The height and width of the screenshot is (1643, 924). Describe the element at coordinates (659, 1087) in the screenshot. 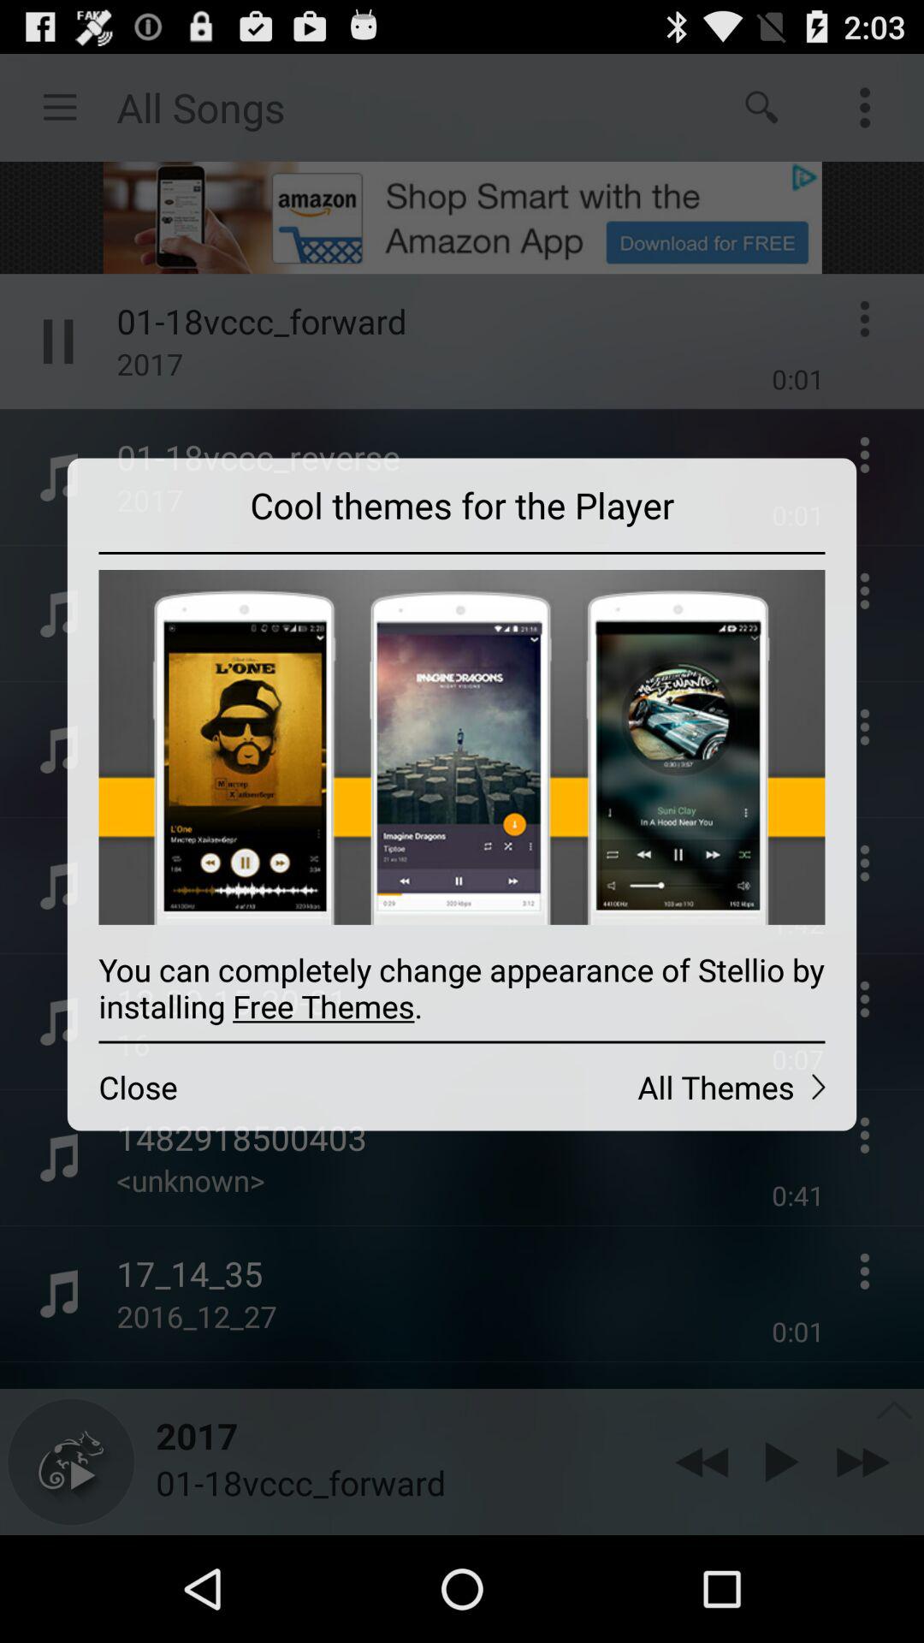

I see `select all themes icon` at that location.